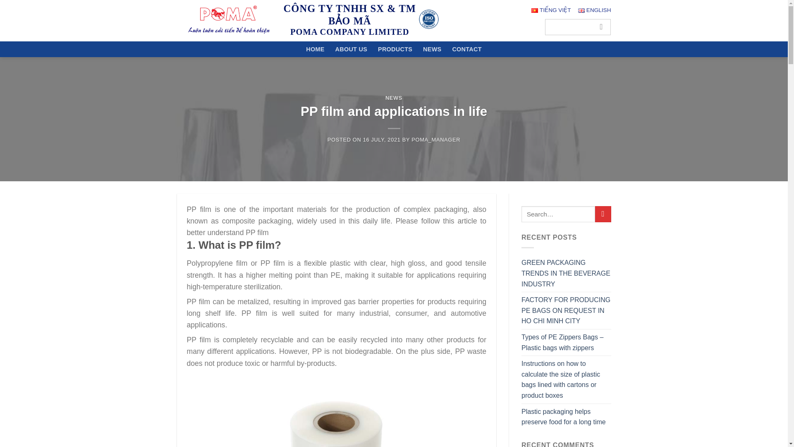 This screenshot has width=794, height=447. I want to click on NEWS, so click(432, 49).